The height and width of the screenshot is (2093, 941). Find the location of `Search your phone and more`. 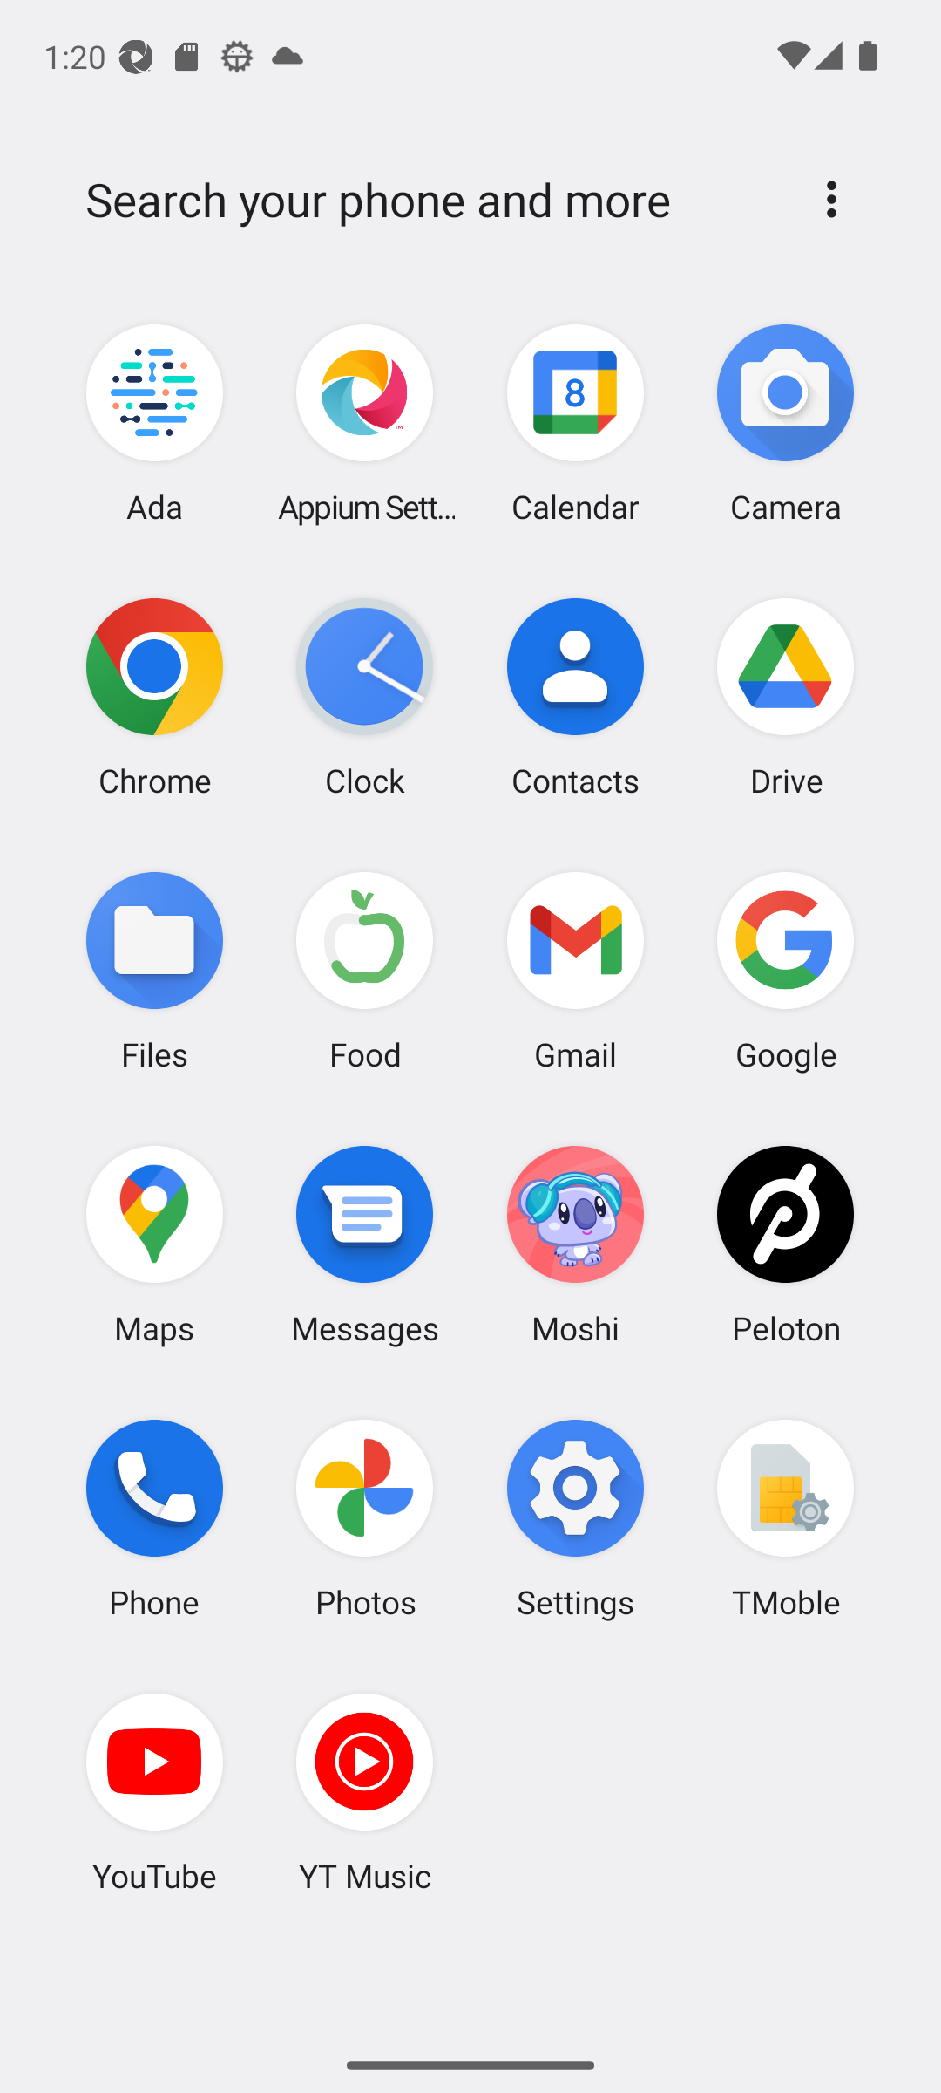

Search your phone and more is located at coordinates (429, 200).